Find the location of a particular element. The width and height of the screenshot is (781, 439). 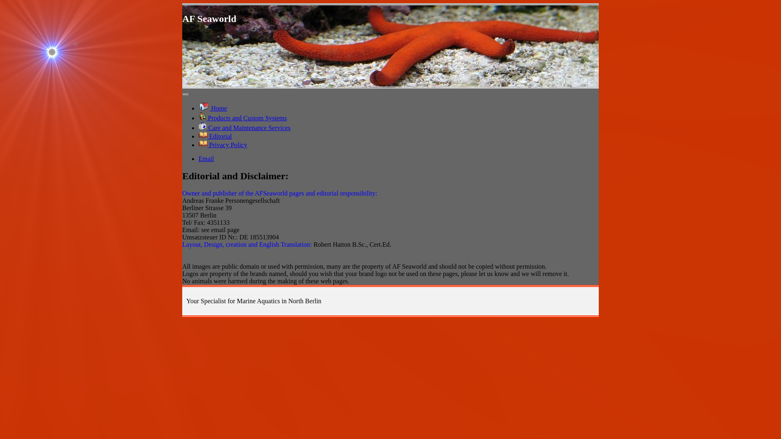

 Editorial is located at coordinates (215, 137).